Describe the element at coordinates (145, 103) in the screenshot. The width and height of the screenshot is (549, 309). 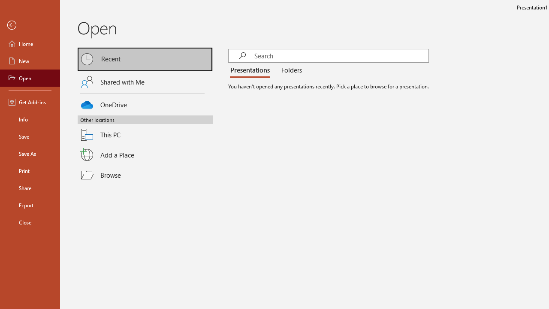
I see `OneDrive` at that location.